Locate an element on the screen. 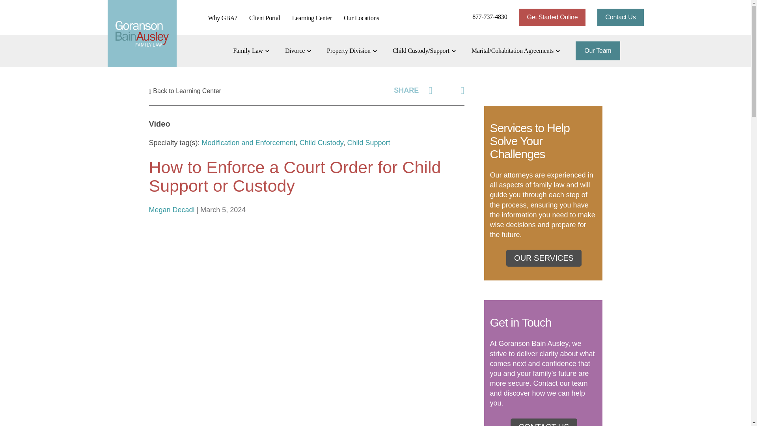 The height and width of the screenshot is (426, 757). Family Law is located at coordinates (251, 50).